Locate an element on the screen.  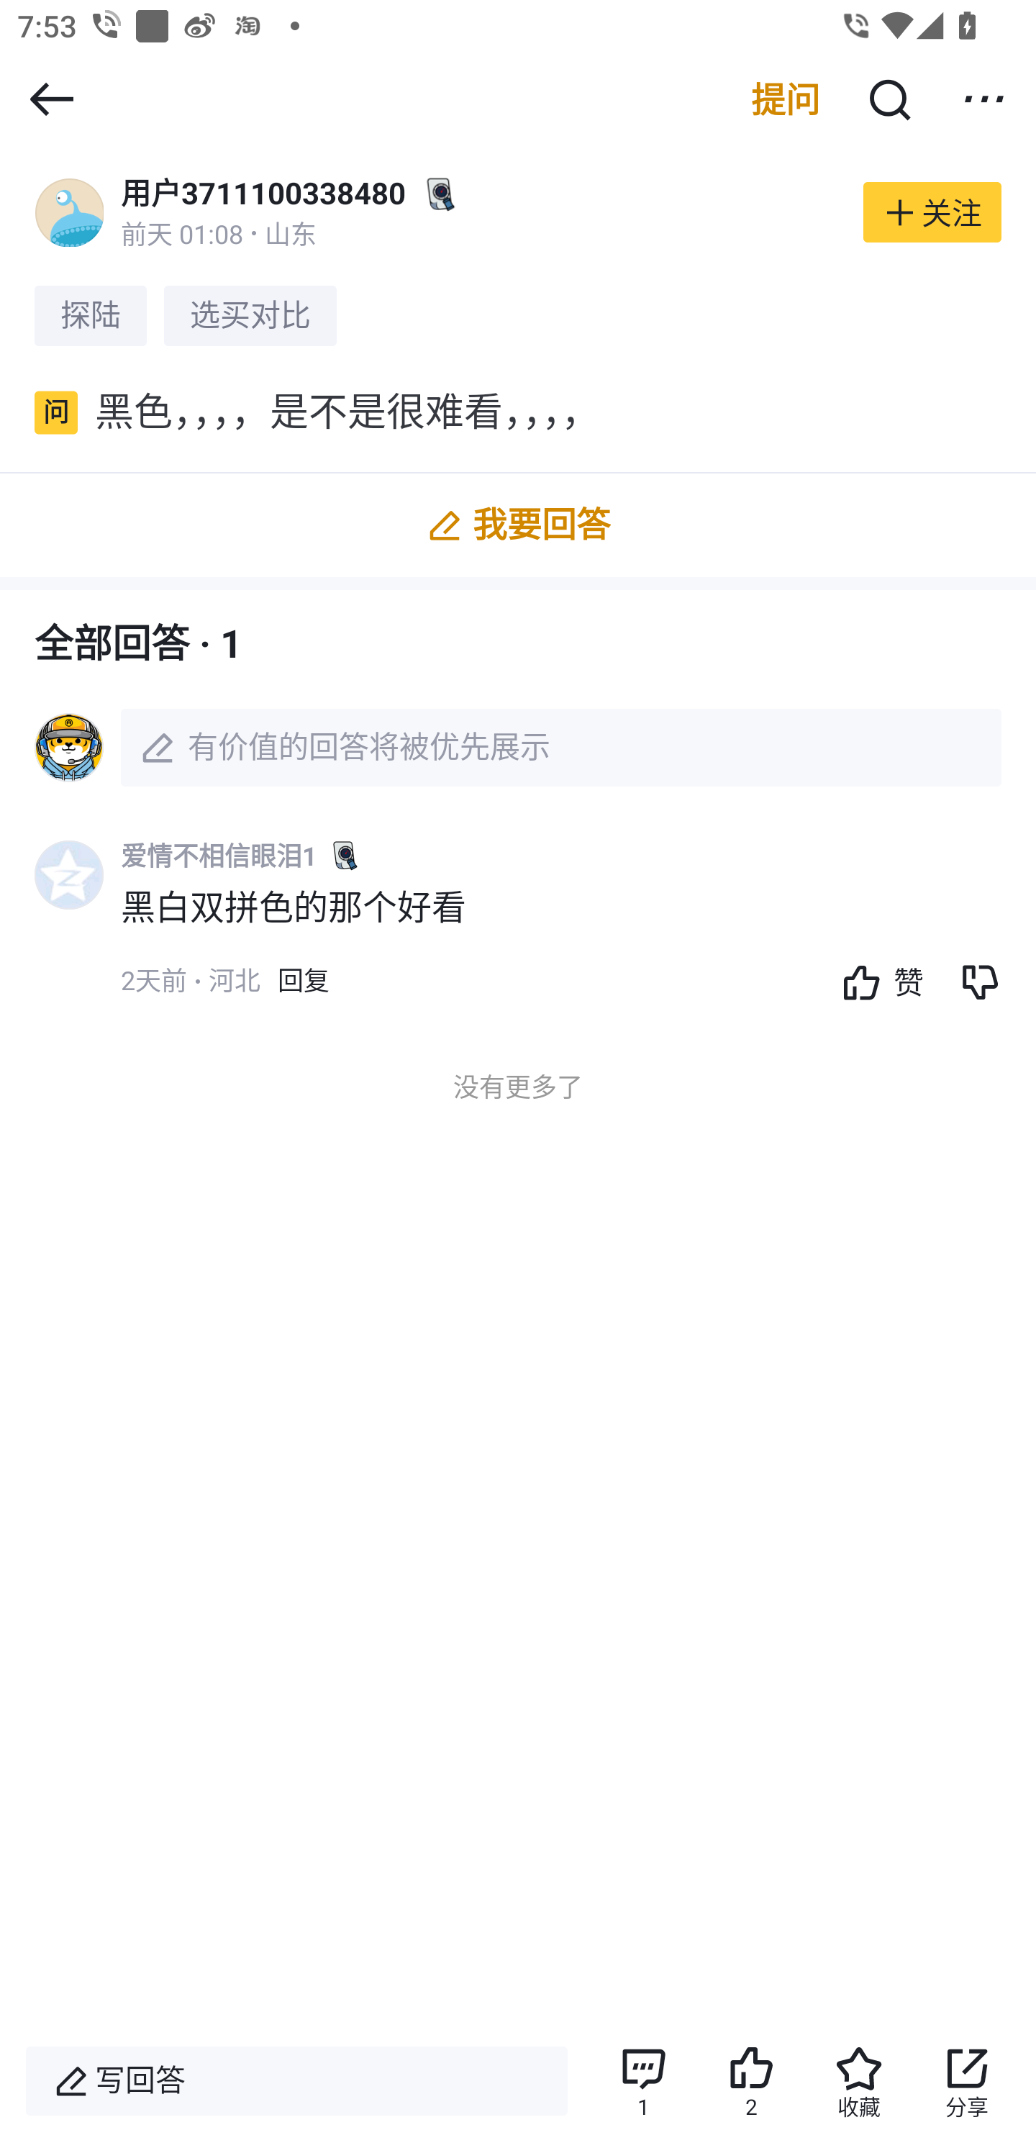
探陆 is located at coordinates (91, 315).